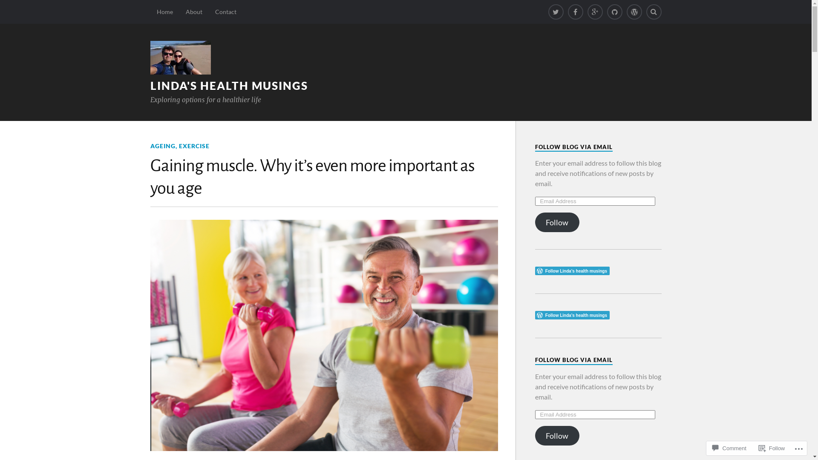 Image resolution: width=818 pixels, height=460 pixels. What do you see at coordinates (226, 12) in the screenshot?
I see `Contact` at bounding box center [226, 12].